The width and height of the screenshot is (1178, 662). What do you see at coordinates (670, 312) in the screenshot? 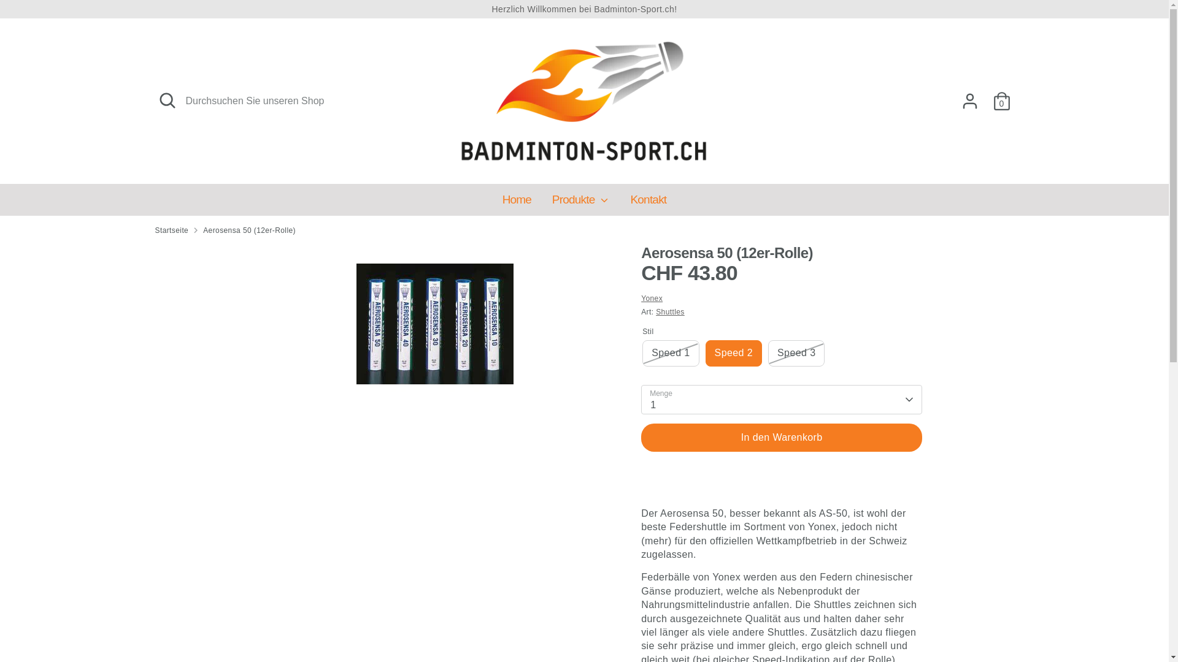
I see `Shuttles` at bounding box center [670, 312].